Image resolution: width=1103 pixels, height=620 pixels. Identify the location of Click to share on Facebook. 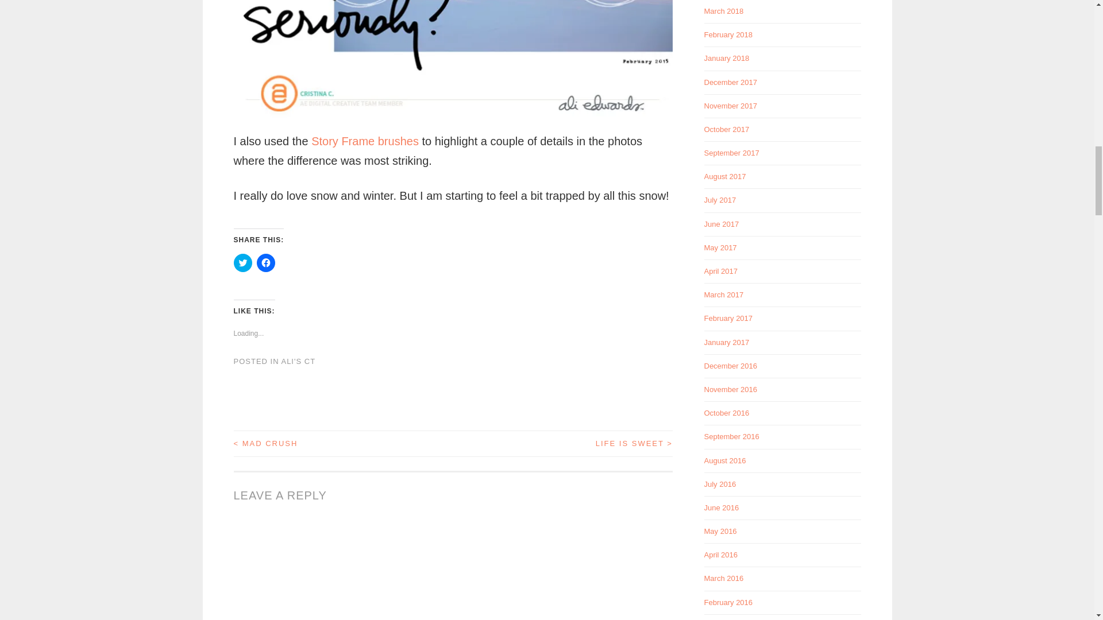
(265, 263).